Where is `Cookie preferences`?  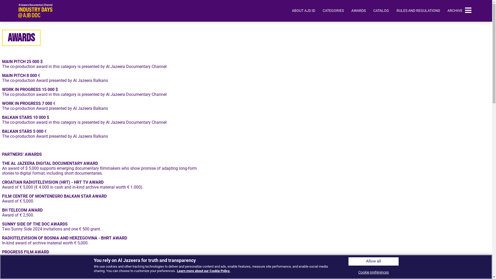 Cookie preferences is located at coordinates (374, 272).